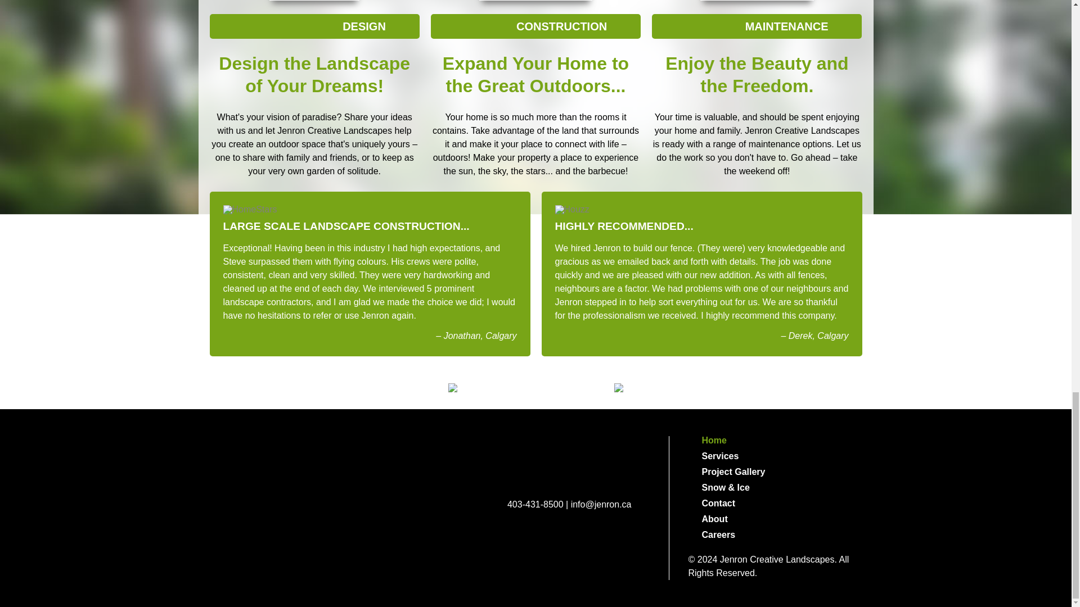 The width and height of the screenshot is (1080, 607). Describe the element at coordinates (775, 503) in the screenshot. I see `Contact` at that location.